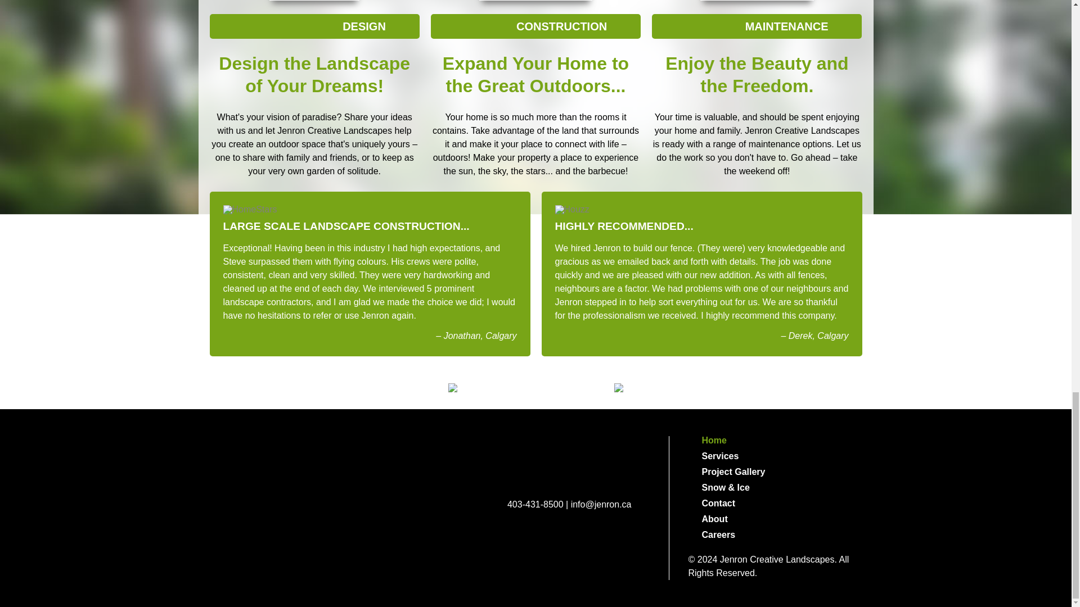 The width and height of the screenshot is (1080, 607). Describe the element at coordinates (775, 503) in the screenshot. I see `Contact` at that location.